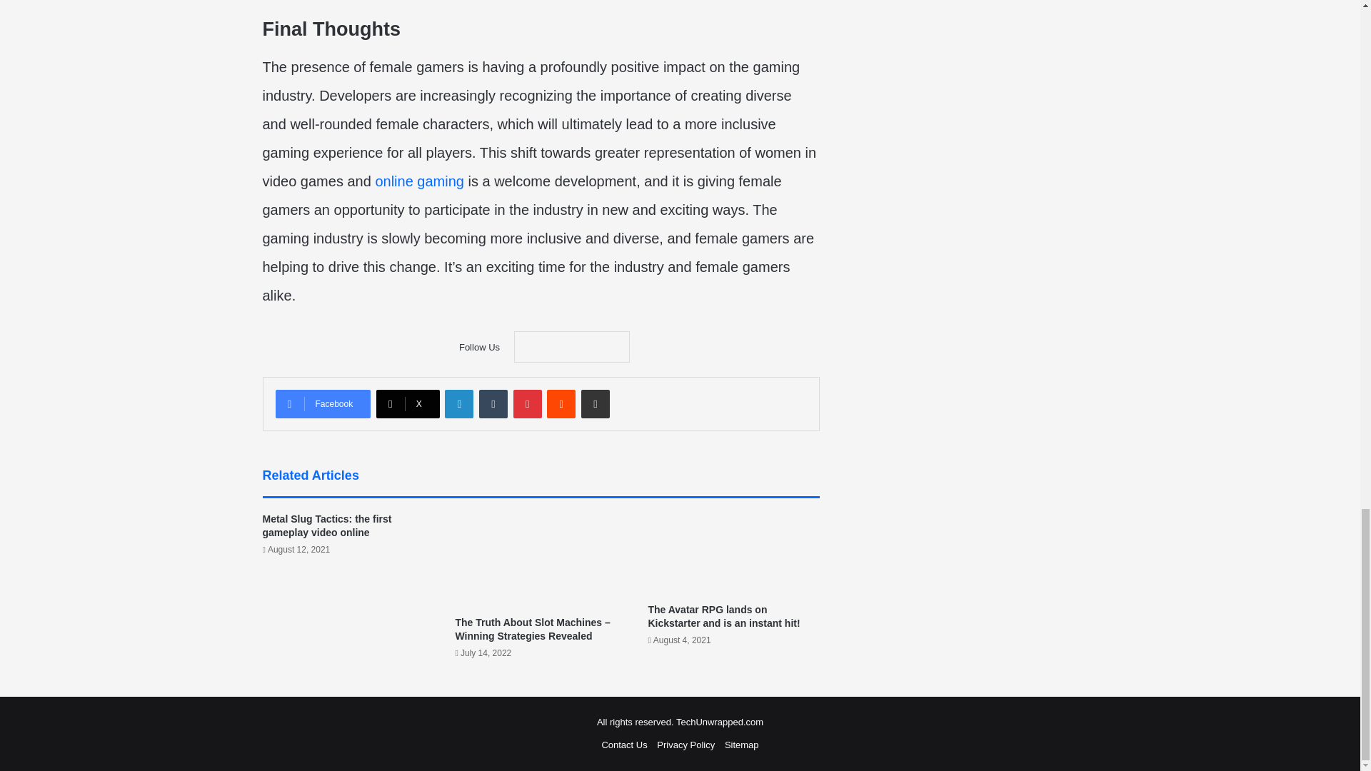 The width and height of the screenshot is (1371, 771). What do you see at coordinates (571, 347) in the screenshot?
I see `Google News` at bounding box center [571, 347].